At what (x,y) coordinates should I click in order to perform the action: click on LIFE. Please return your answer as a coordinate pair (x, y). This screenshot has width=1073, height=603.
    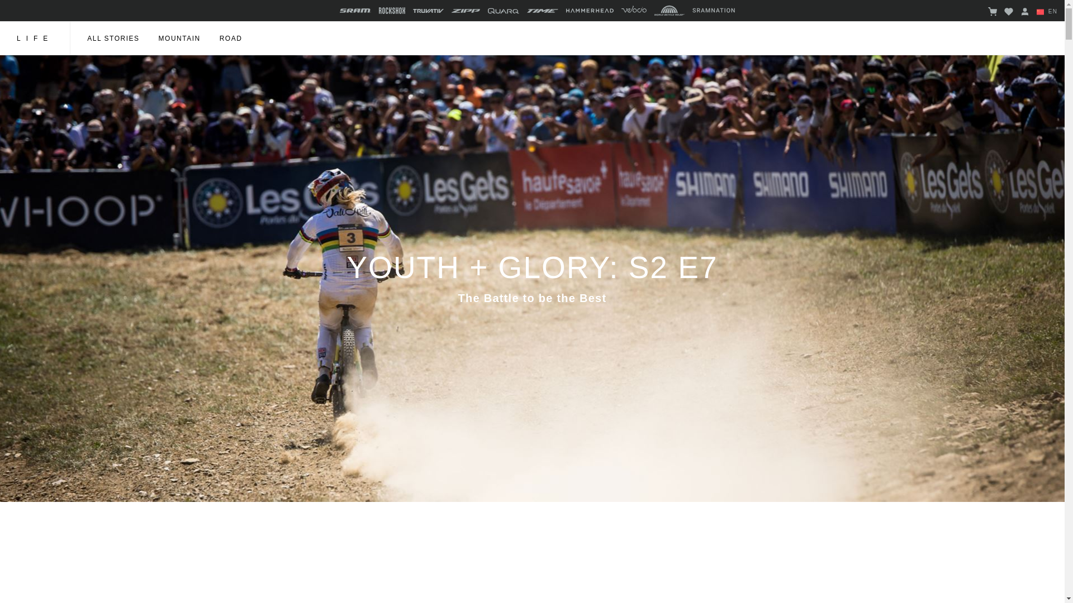
    Looking at the image, I should click on (35, 38).